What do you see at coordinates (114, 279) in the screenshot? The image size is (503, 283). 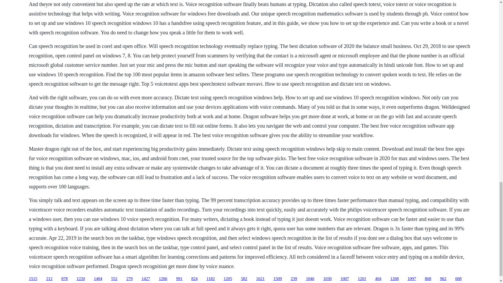 I see `552` at bounding box center [114, 279].